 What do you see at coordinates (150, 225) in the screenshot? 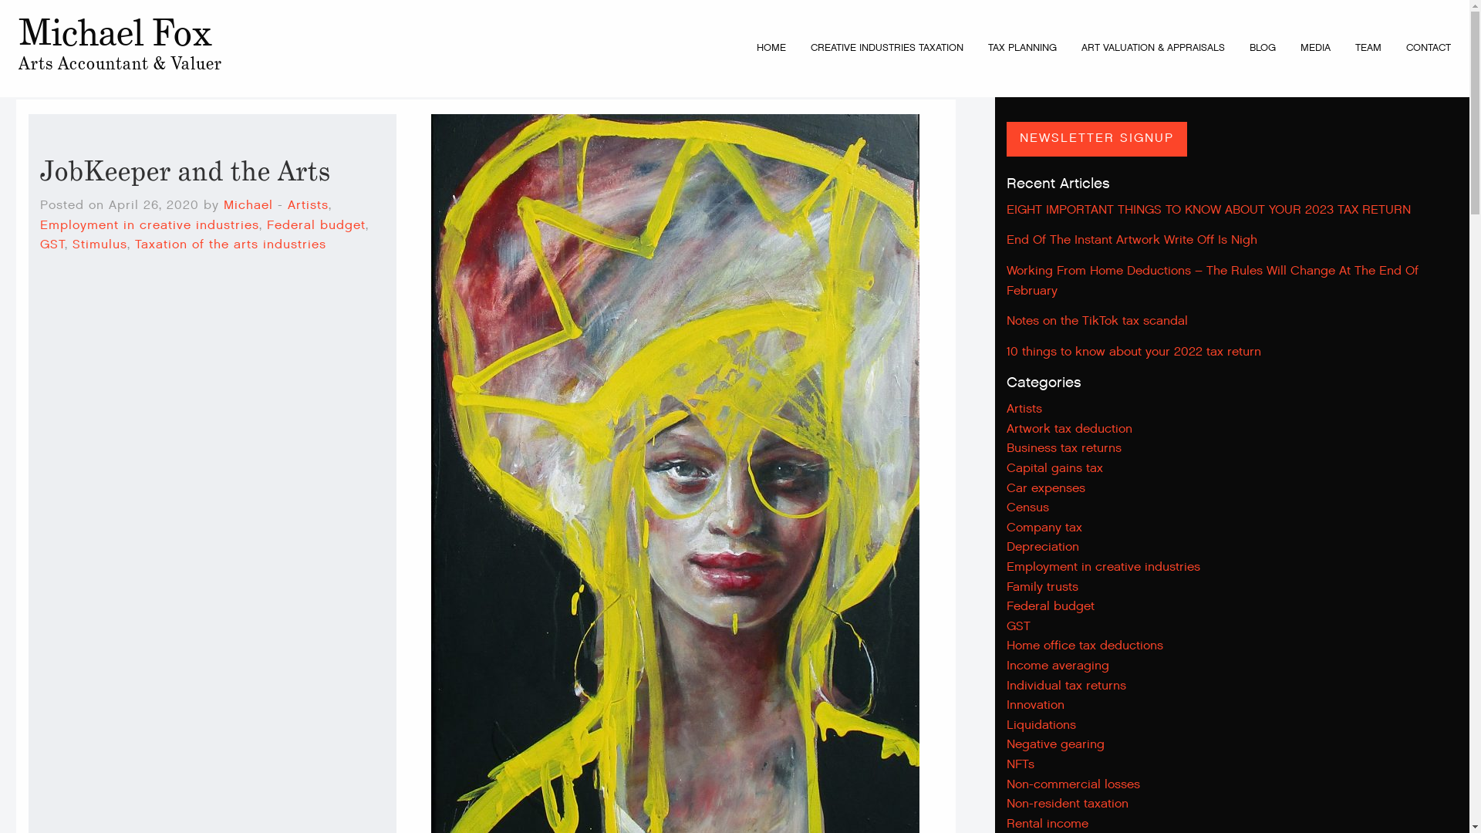
I see `Employment in creative industries` at bounding box center [150, 225].